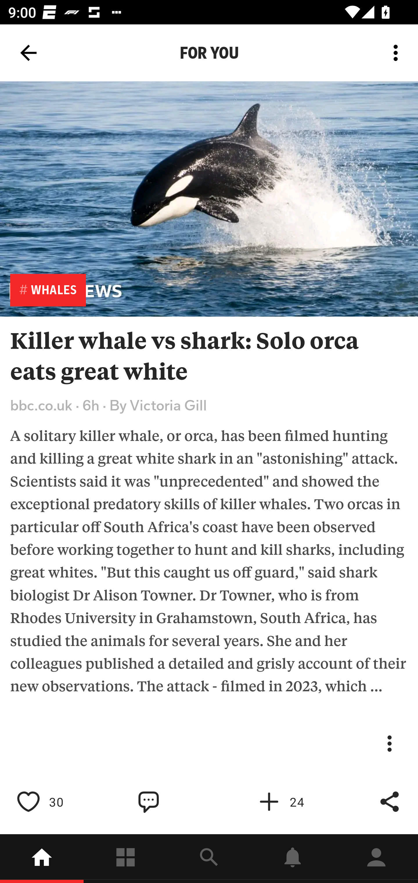 This screenshot has height=883, width=418. What do you see at coordinates (42, 859) in the screenshot?
I see `home` at bounding box center [42, 859].